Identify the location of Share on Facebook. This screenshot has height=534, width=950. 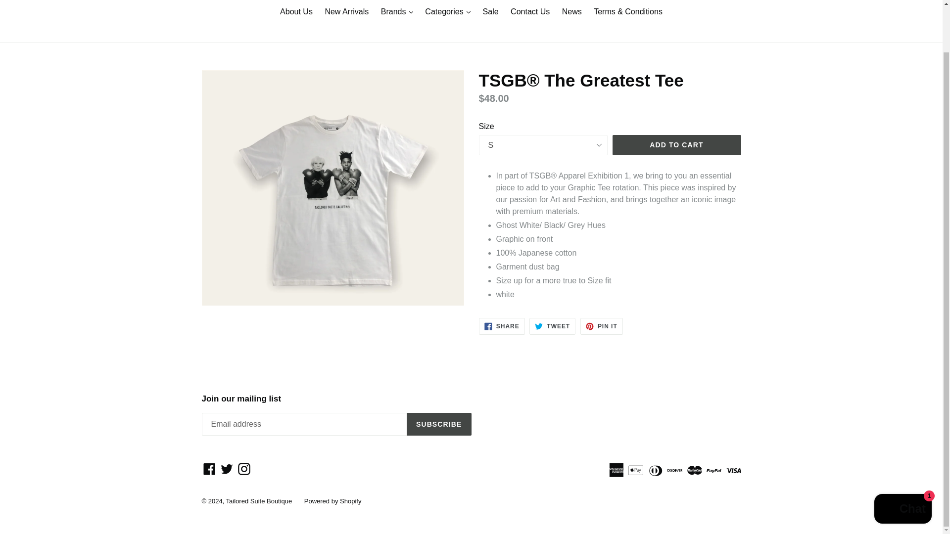
(502, 326).